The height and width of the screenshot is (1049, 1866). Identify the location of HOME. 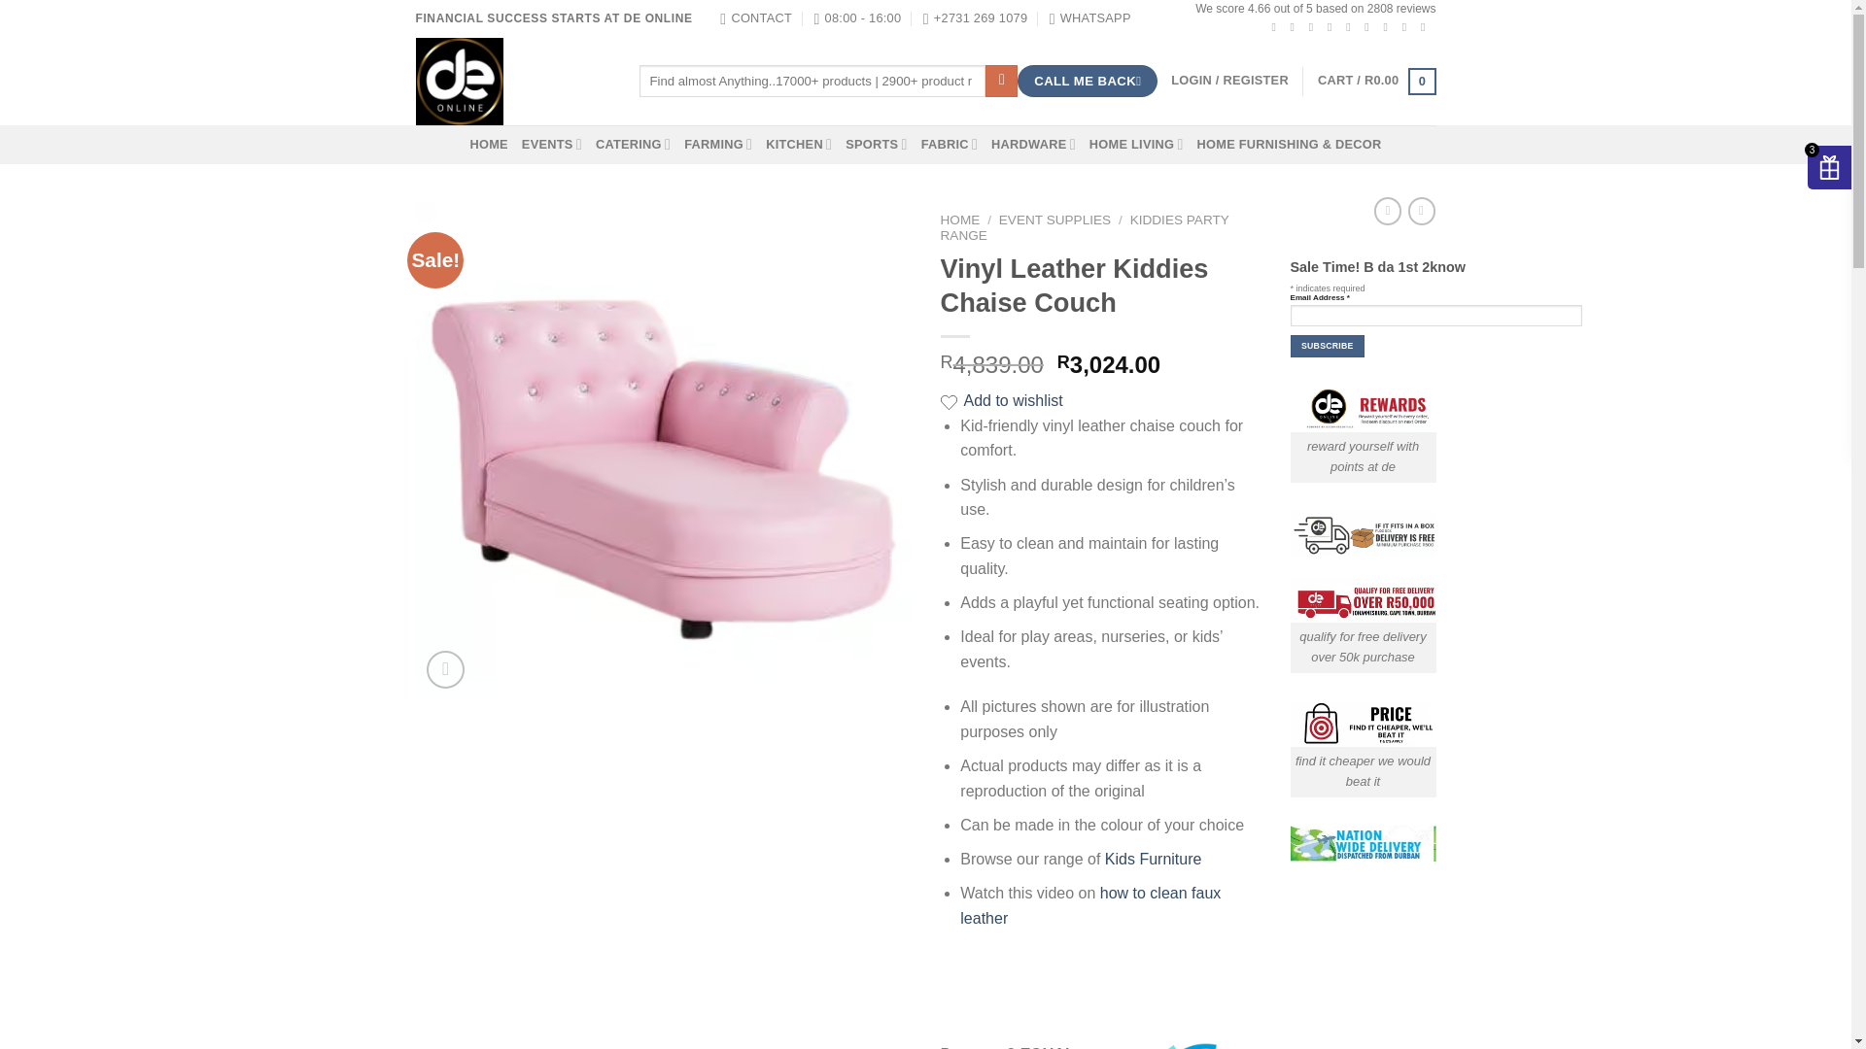
(488, 144).